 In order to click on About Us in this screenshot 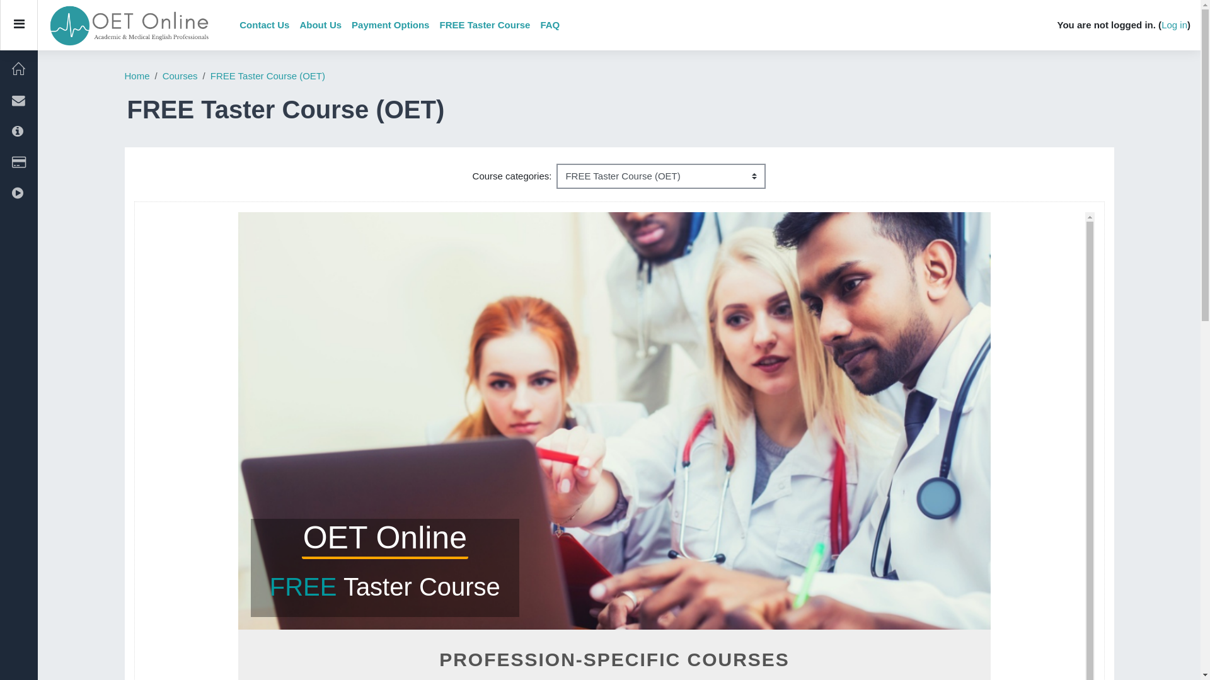, I will do `click(320, 25)`.